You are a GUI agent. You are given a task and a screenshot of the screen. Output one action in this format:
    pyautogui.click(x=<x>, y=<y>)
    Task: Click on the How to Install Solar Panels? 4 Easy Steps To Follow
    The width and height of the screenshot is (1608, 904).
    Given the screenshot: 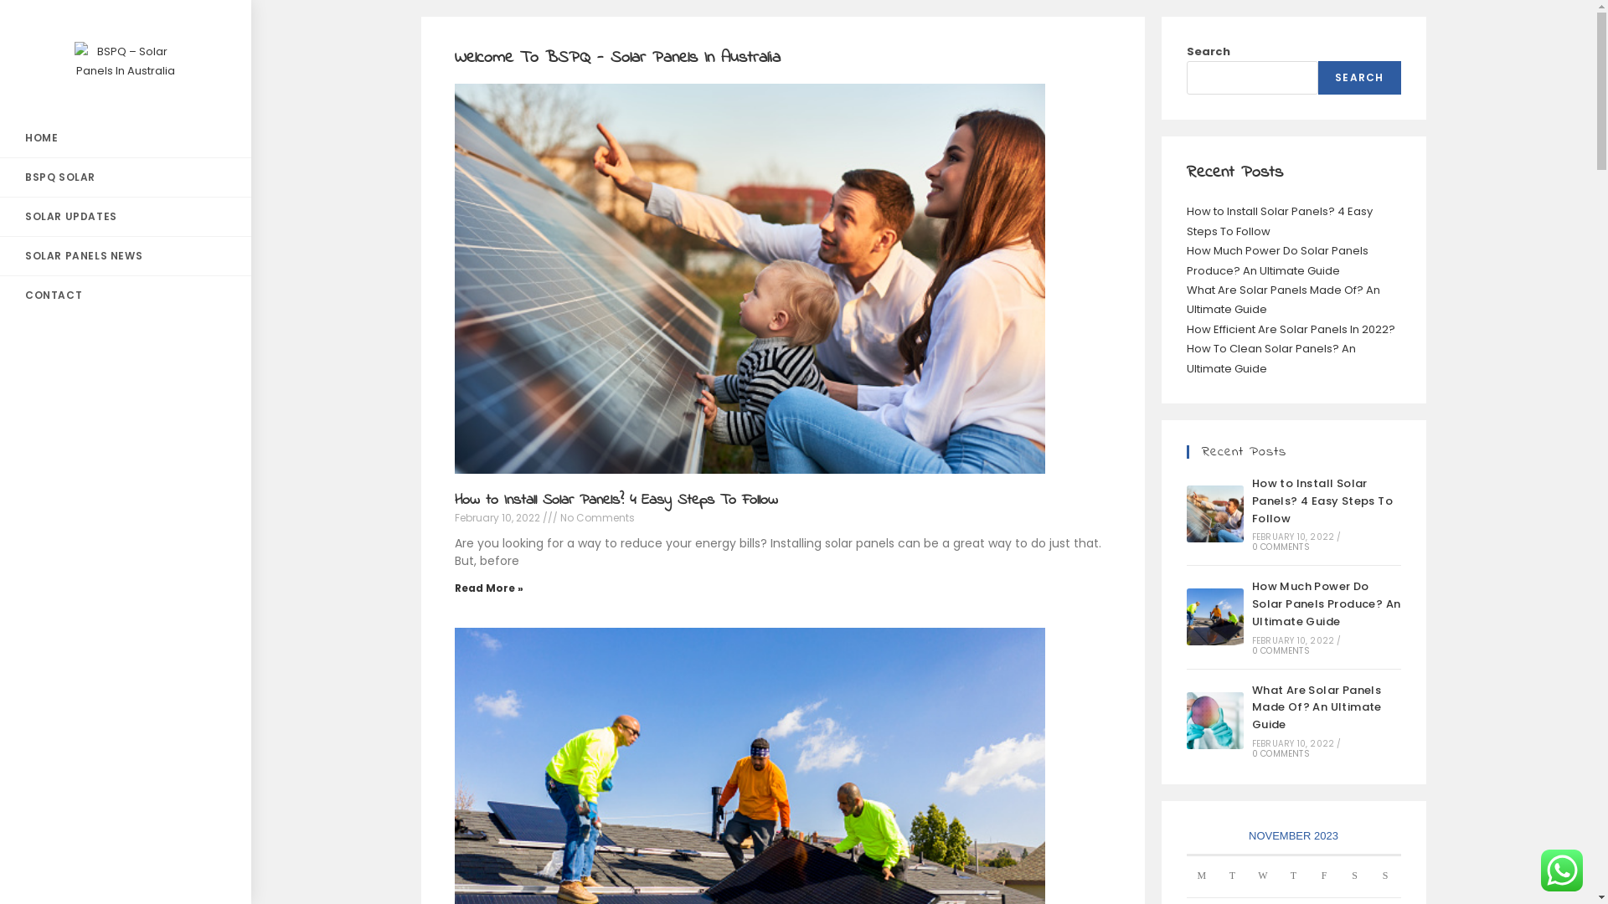 What is the action you would take?
    pyautogui.click(x=1279, y=221)
    